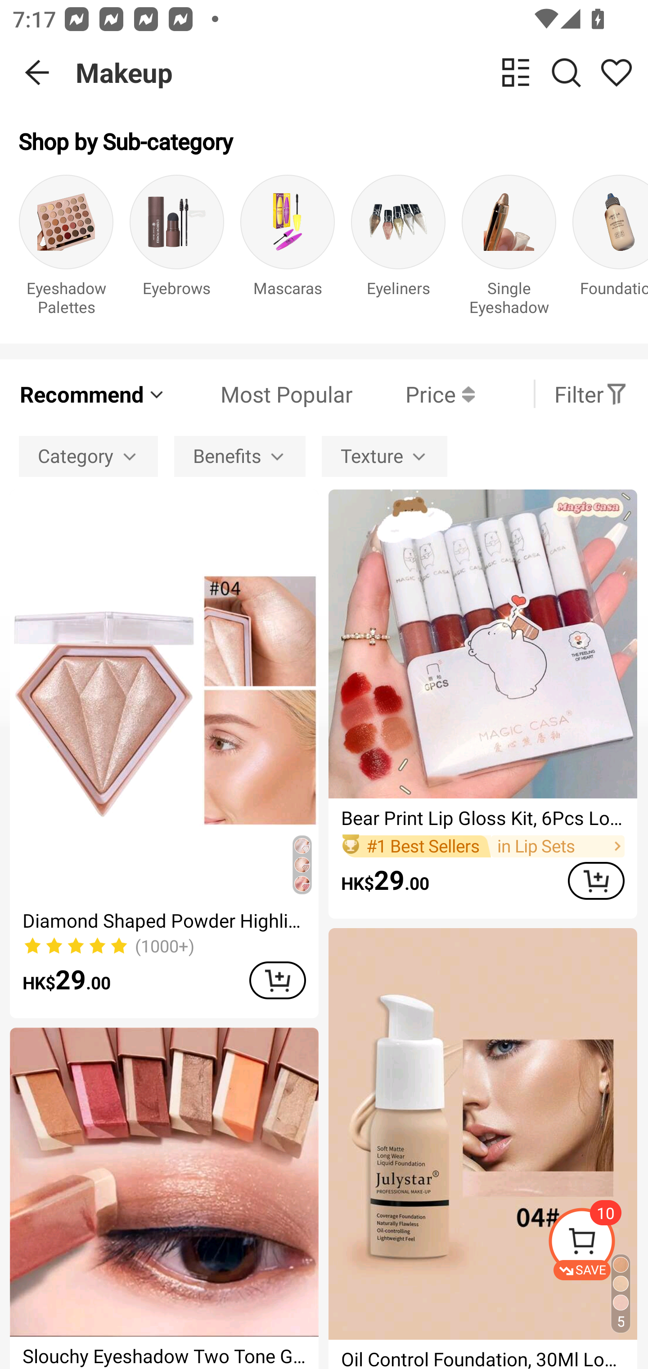  Describe the element at coordinates (177, 249) in the screenshot. I see `Eyebrows` at that location.